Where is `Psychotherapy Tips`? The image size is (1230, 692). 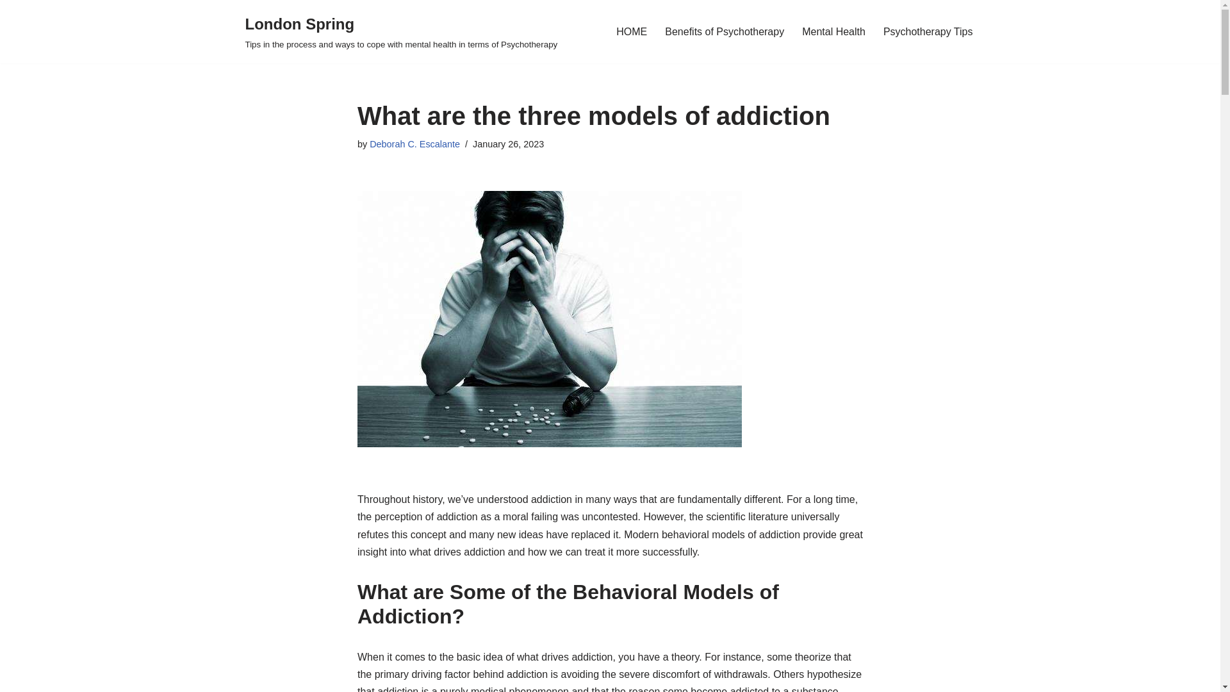
Psychotherapy Tips is located at coordinates (928, 31).